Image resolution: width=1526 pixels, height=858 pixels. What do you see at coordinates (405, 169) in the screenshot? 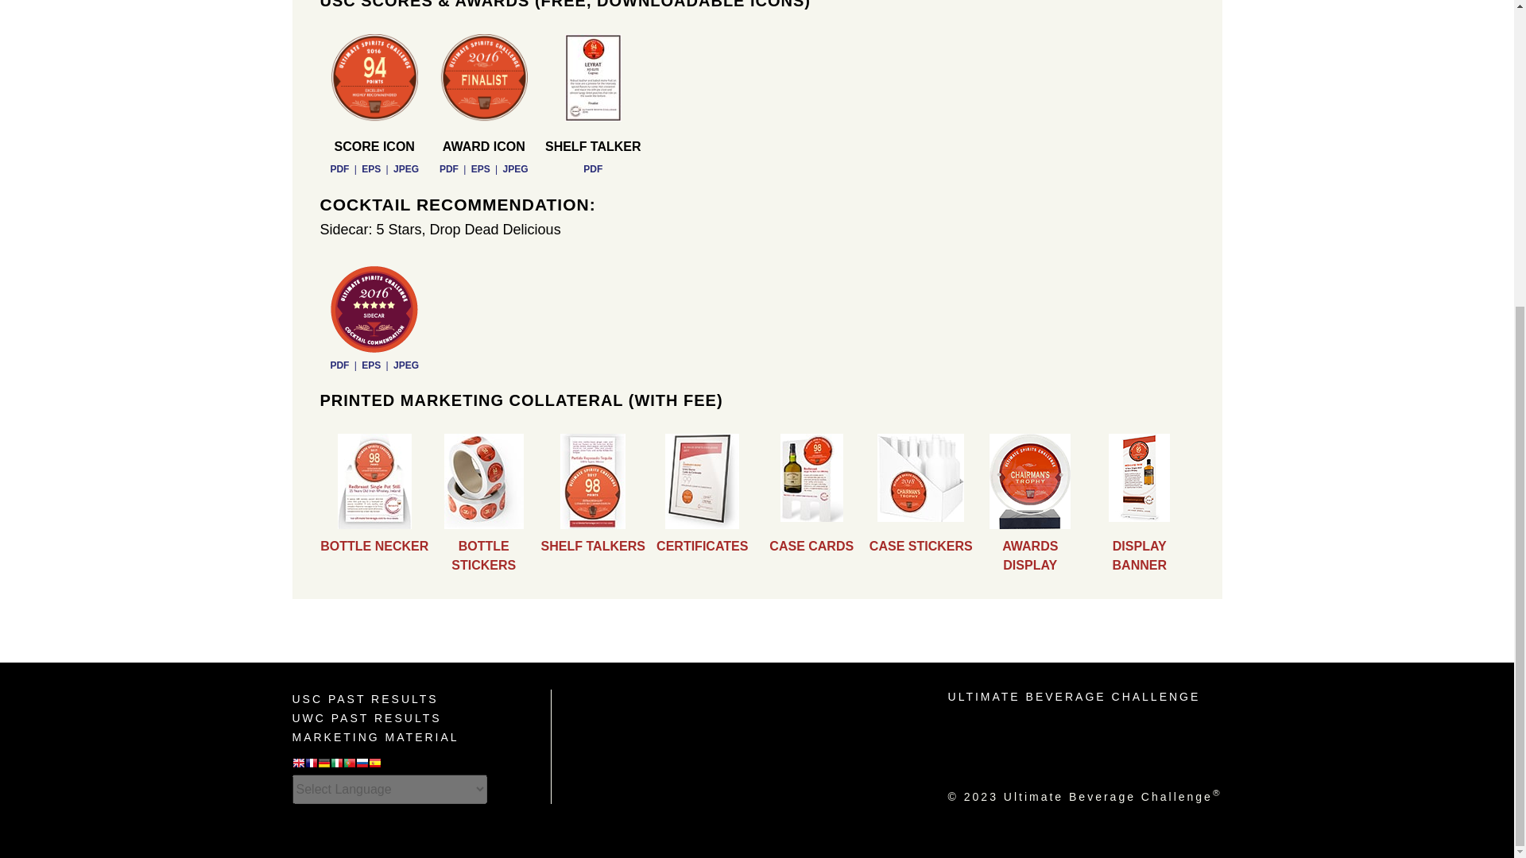
I see `JPEG` at bounding box center [405, 169].